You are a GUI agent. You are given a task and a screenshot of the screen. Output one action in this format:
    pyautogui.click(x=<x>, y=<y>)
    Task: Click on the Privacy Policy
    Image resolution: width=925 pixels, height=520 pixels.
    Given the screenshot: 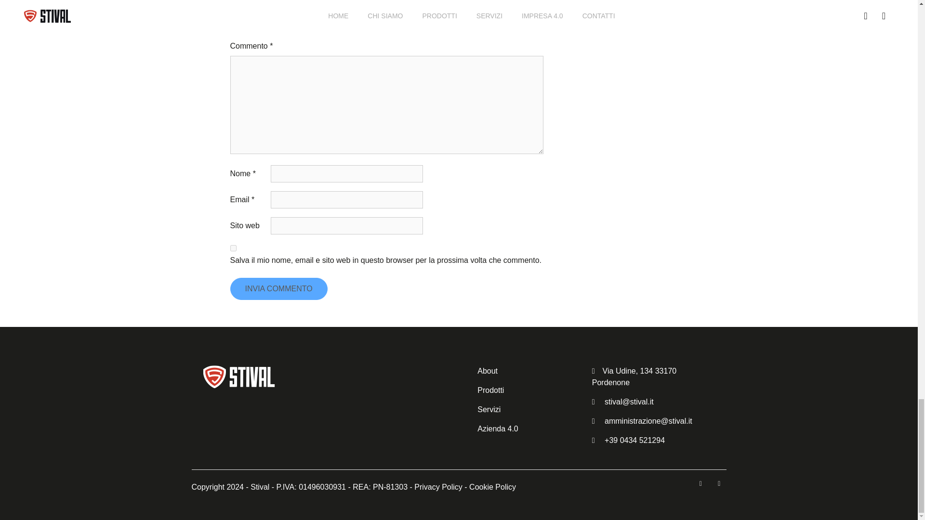 What is the action you would take?
    pyautogui.click(x=438, y=487)
    